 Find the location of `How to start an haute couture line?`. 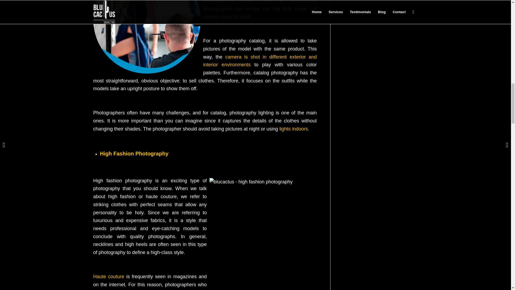

How to start an haute couture line? is located at coordinates (109, 277).